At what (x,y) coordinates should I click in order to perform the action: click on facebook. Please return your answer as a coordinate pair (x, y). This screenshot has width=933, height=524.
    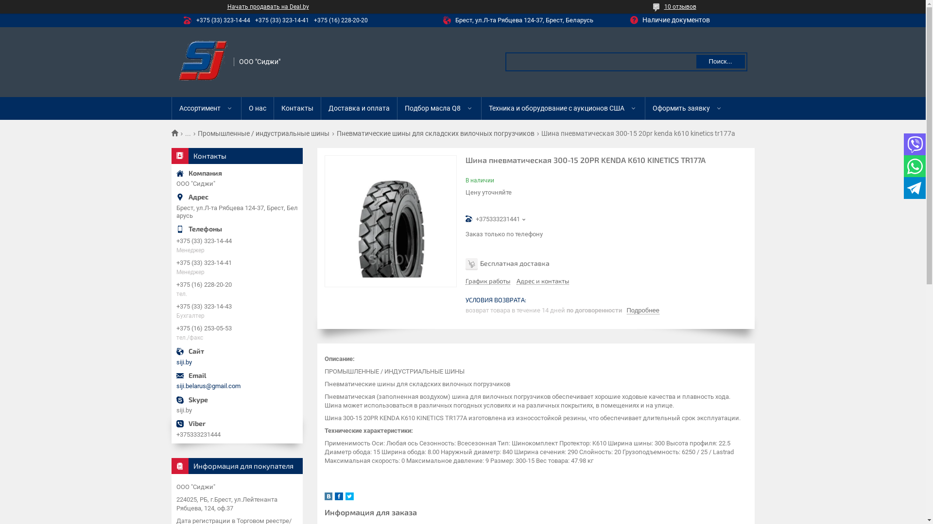
    Looking at the image, I should click on (338, 498).